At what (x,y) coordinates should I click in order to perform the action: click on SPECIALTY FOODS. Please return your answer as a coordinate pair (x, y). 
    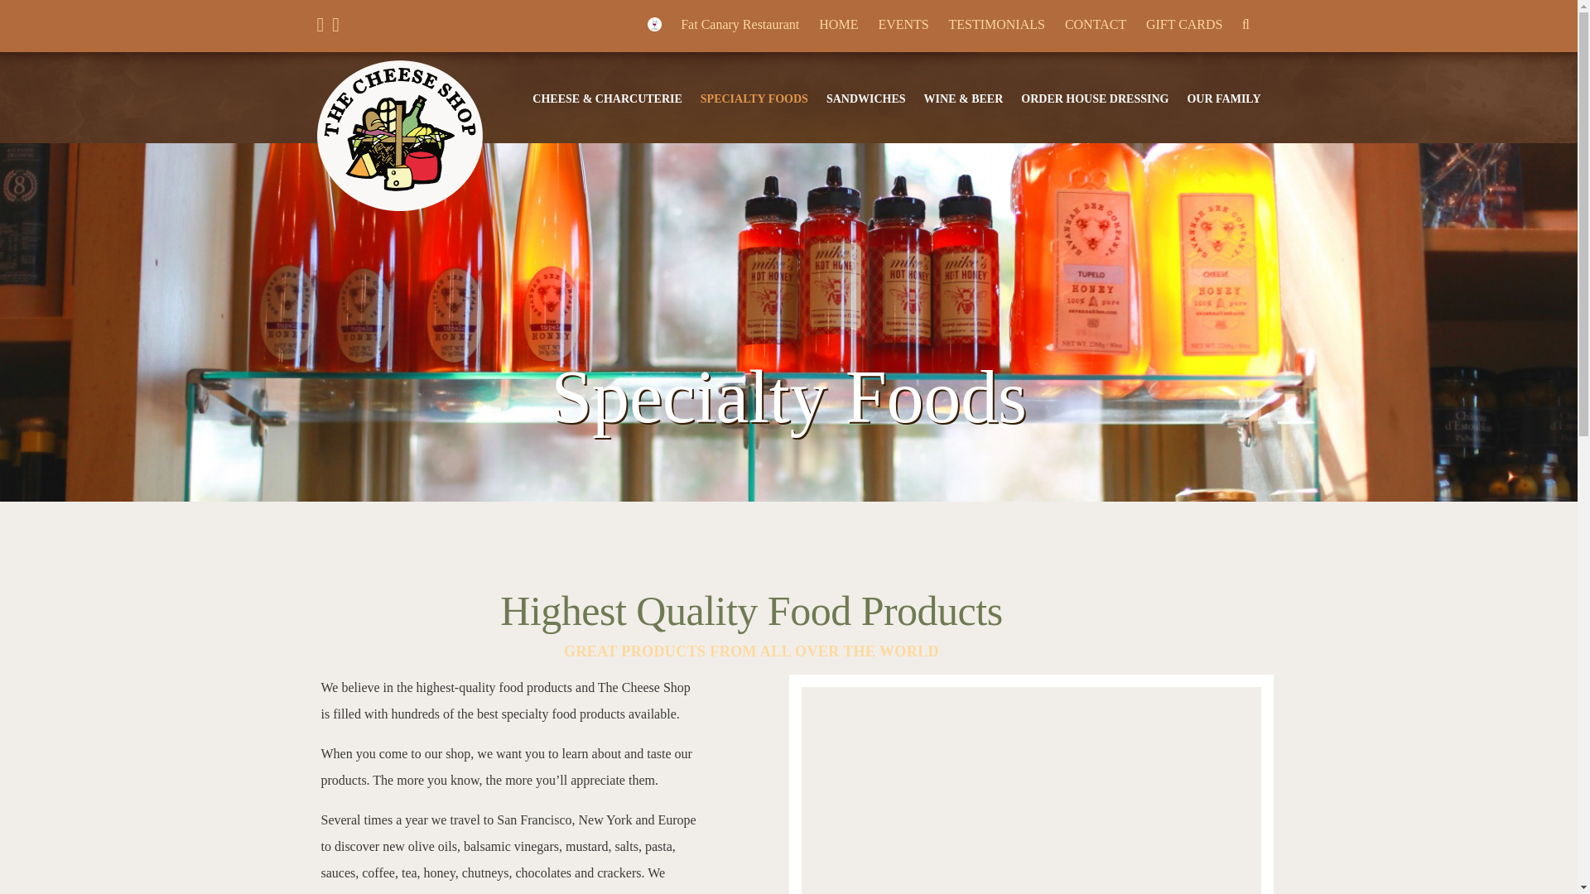
    Looking at the image, I should click on (754, 99).